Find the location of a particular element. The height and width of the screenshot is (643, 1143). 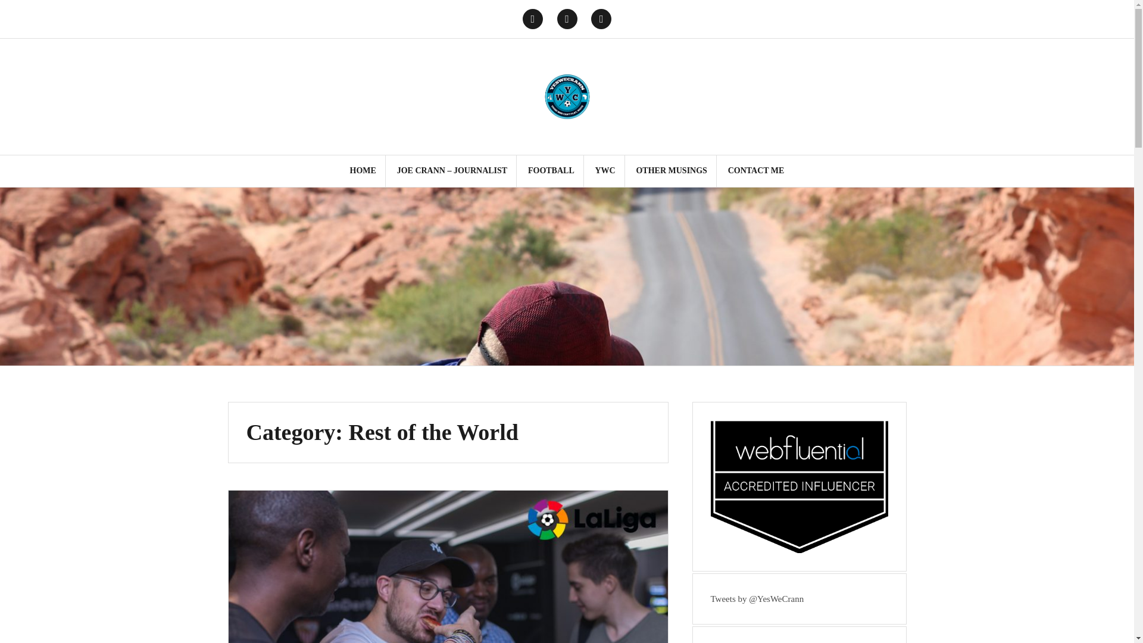

FOOTBALL is located at coordinates (551, 171).